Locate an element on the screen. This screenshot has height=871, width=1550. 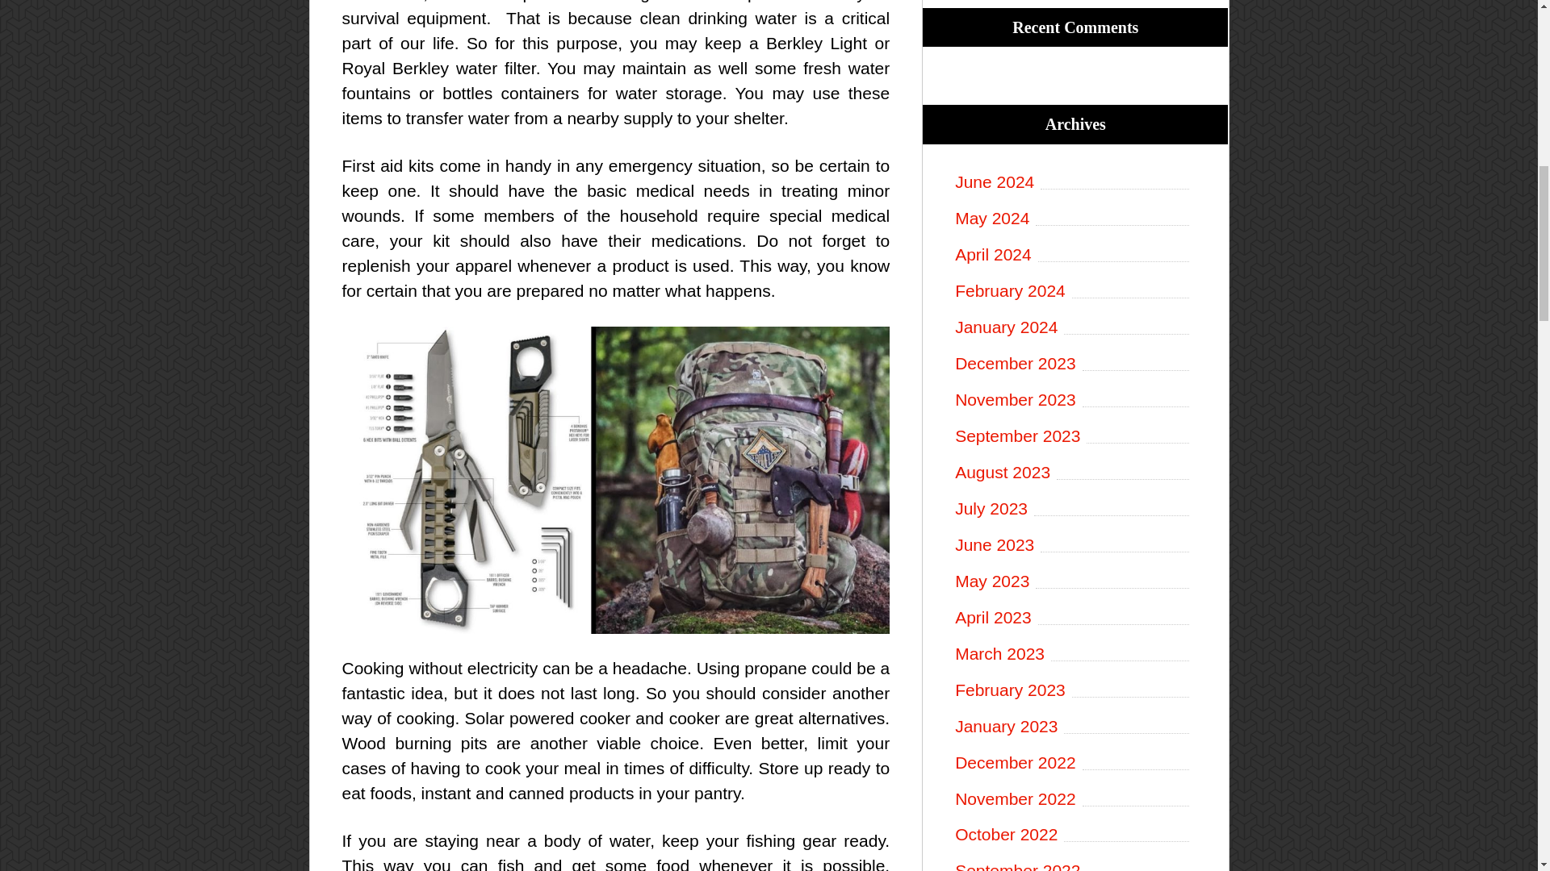
April 2023 is located at coordinates (1075, 618).